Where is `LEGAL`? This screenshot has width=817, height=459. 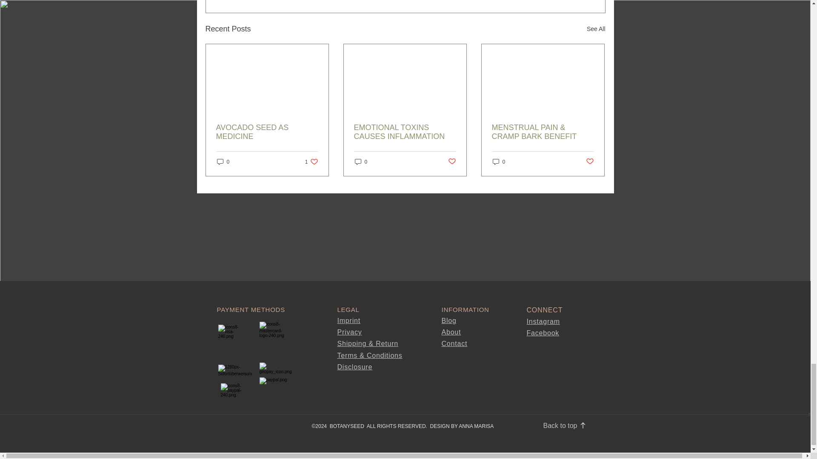
LEGAL is located at coordinates (348, 309).